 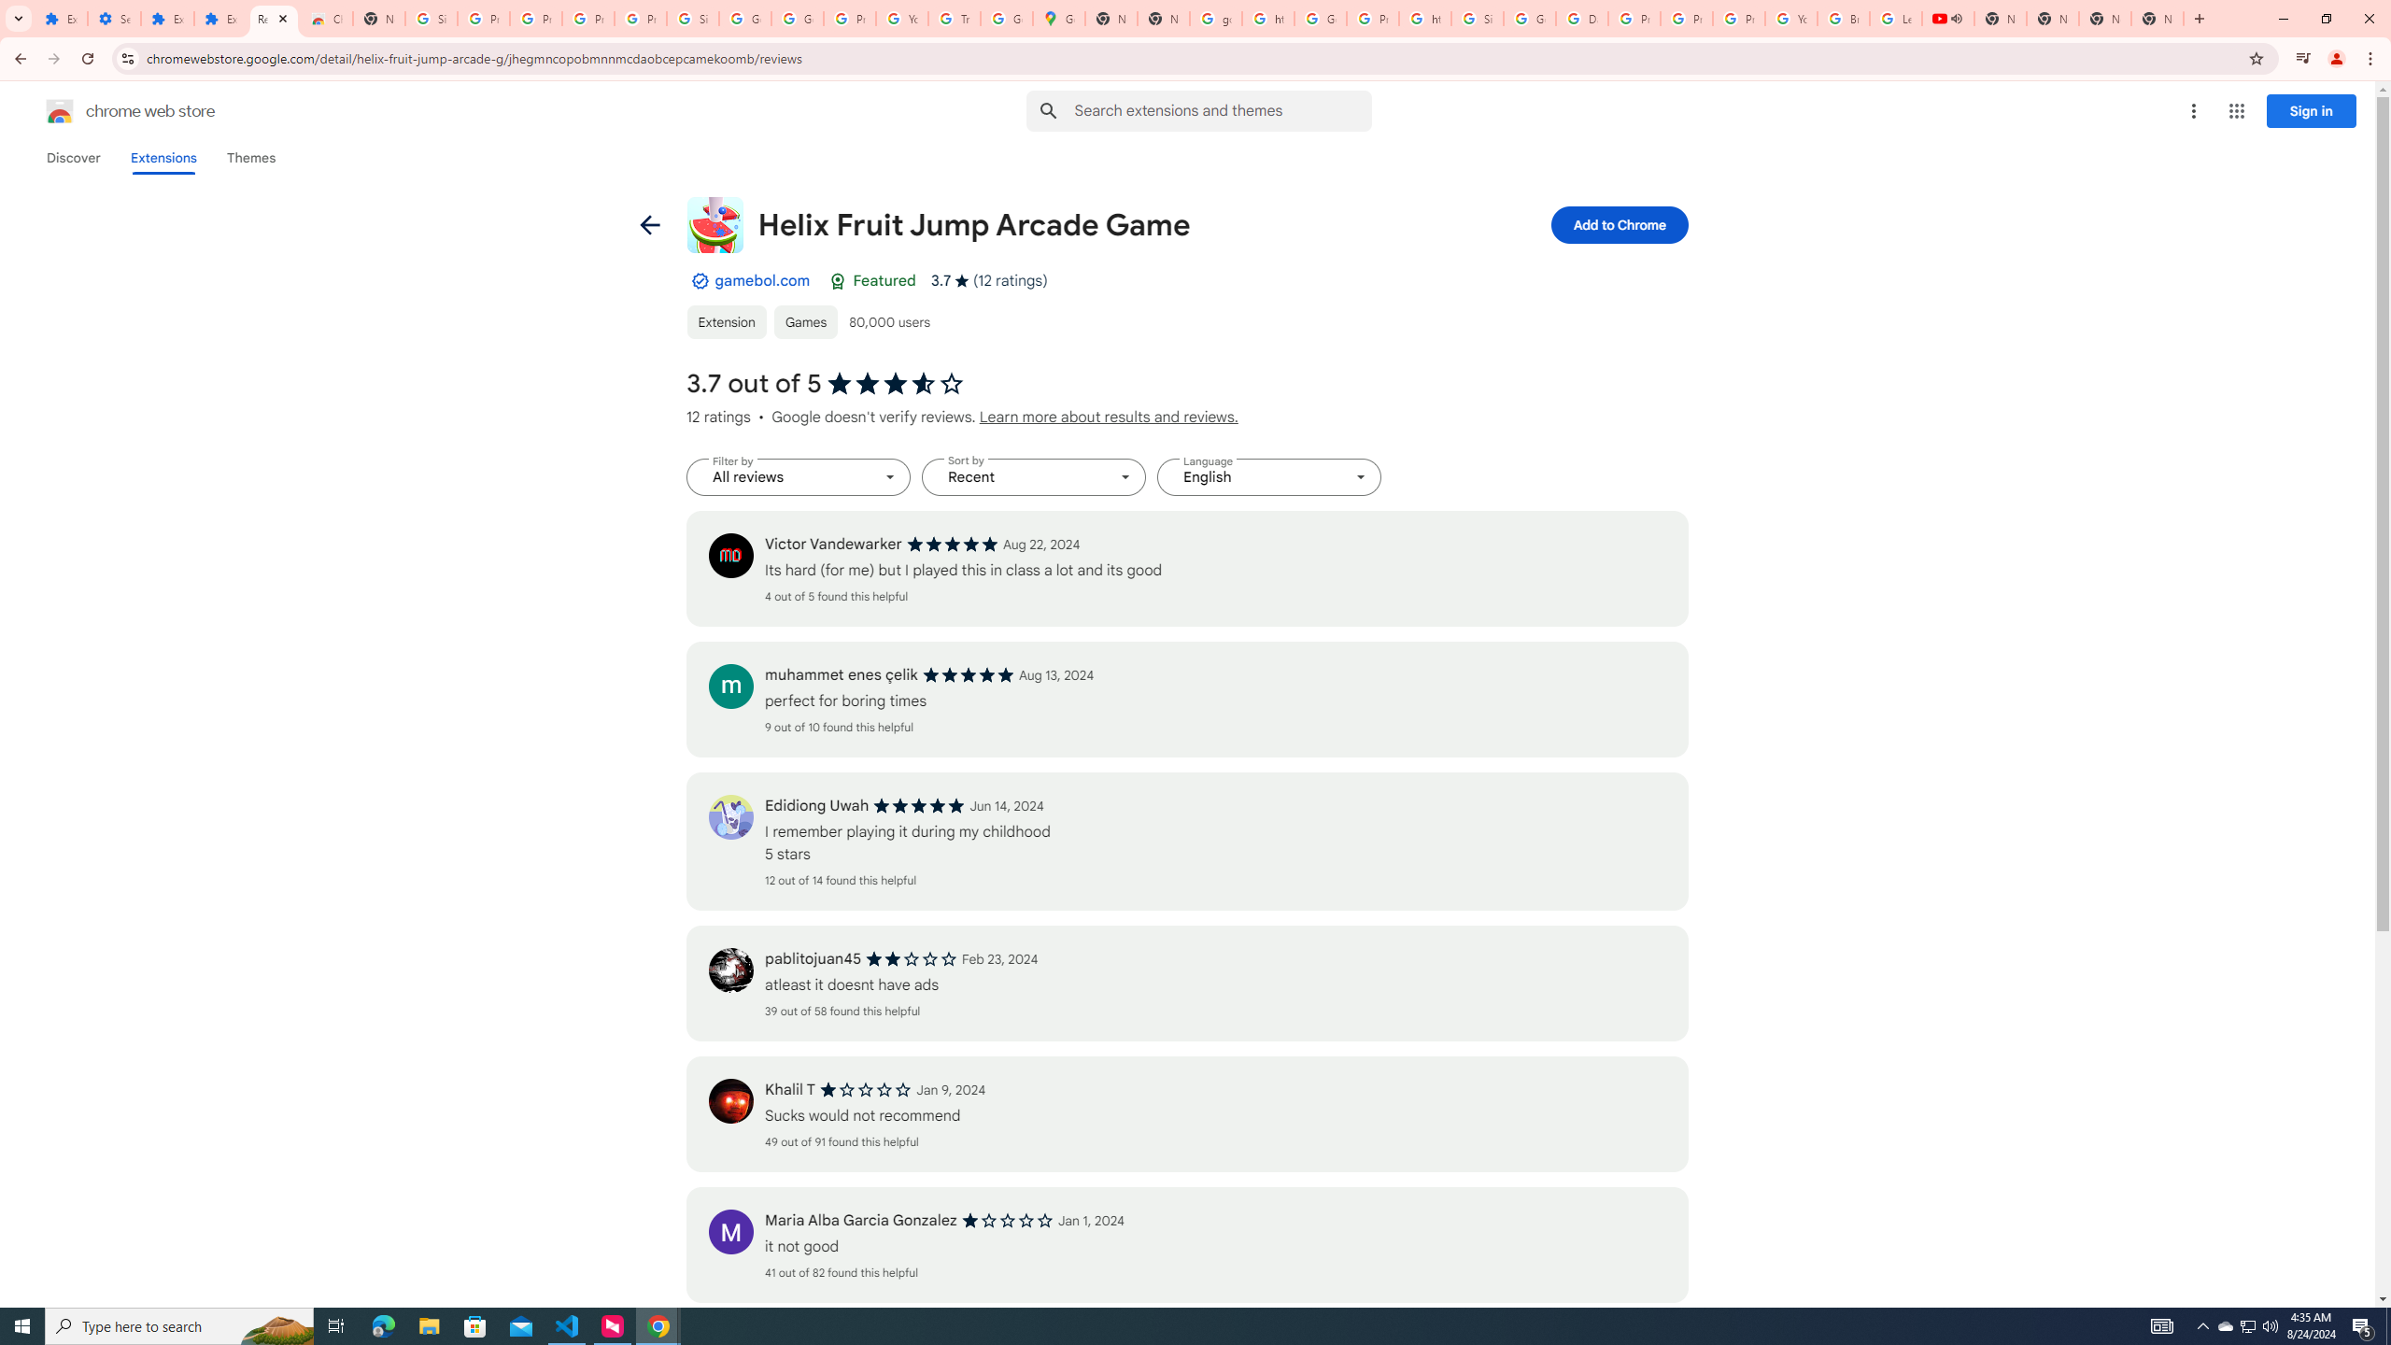 What do you see at coordinates (220, 19) in the screenshot?
I see `Extensions` at bounding box center [220, 19].